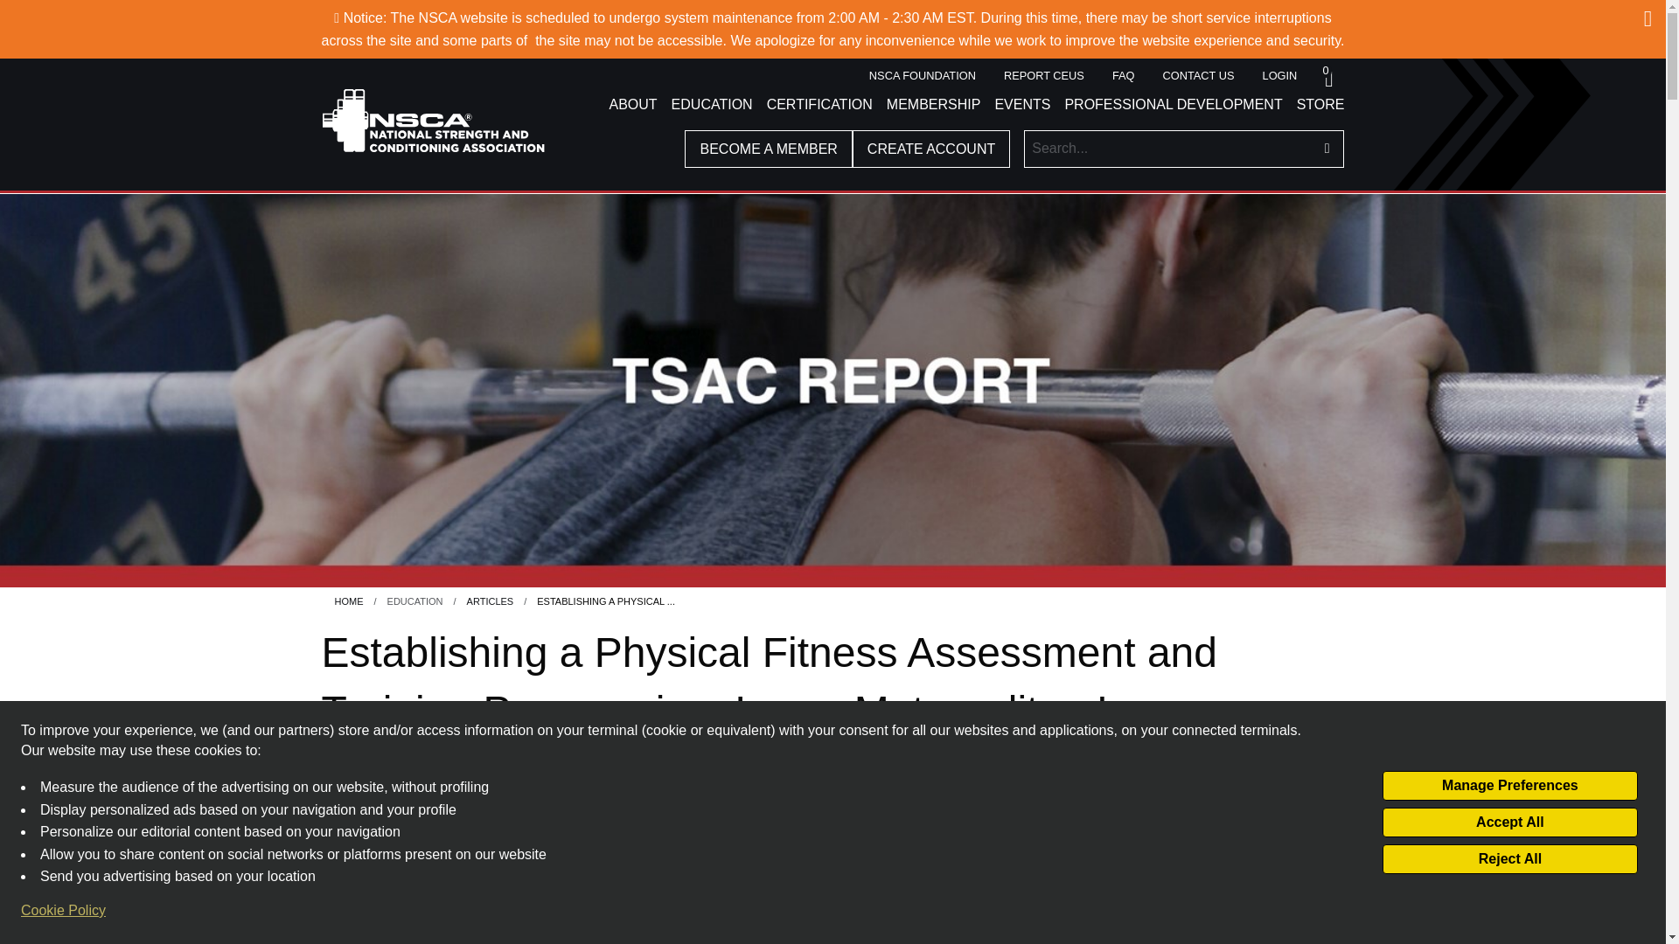  What do you see at coordinates (1509, 822) in the screenshot?
I see `Accept All` at bounding box center [1509, 822].